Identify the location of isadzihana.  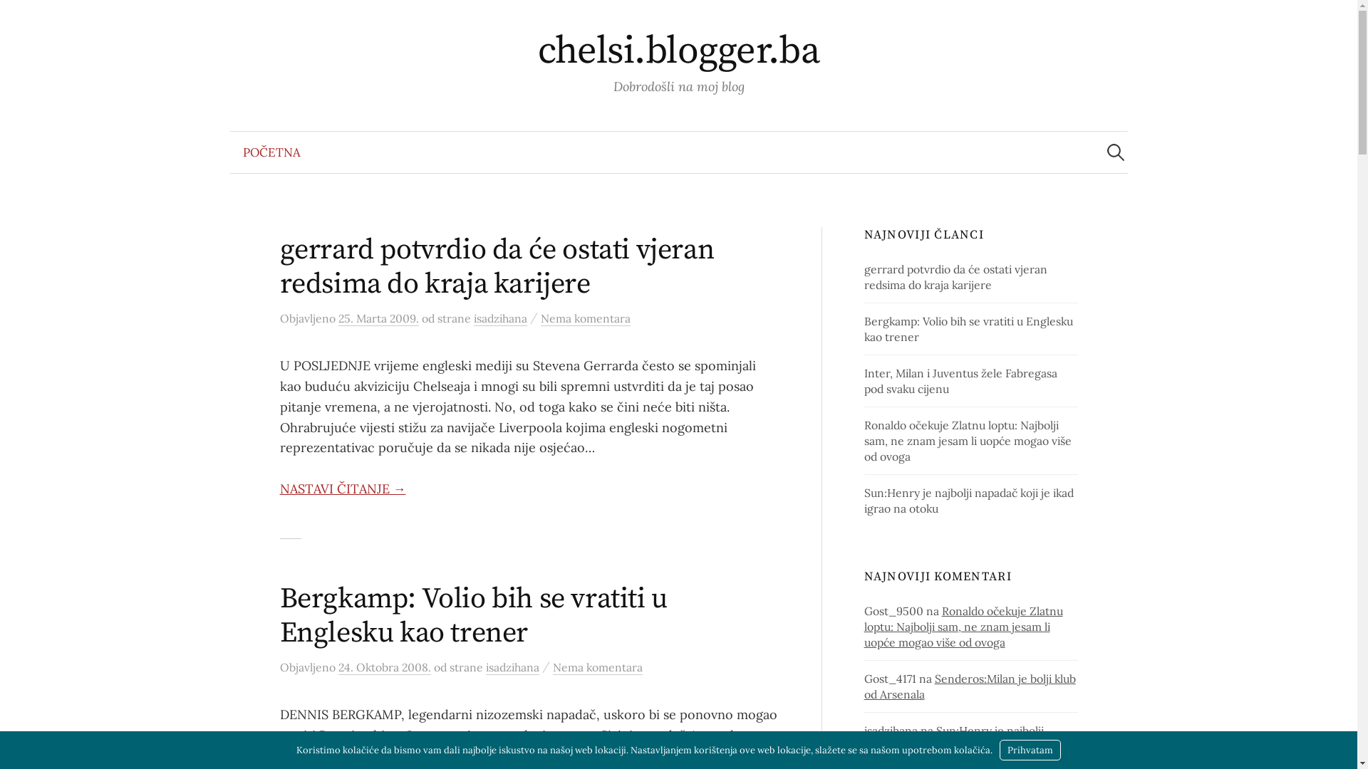
(500, 319).